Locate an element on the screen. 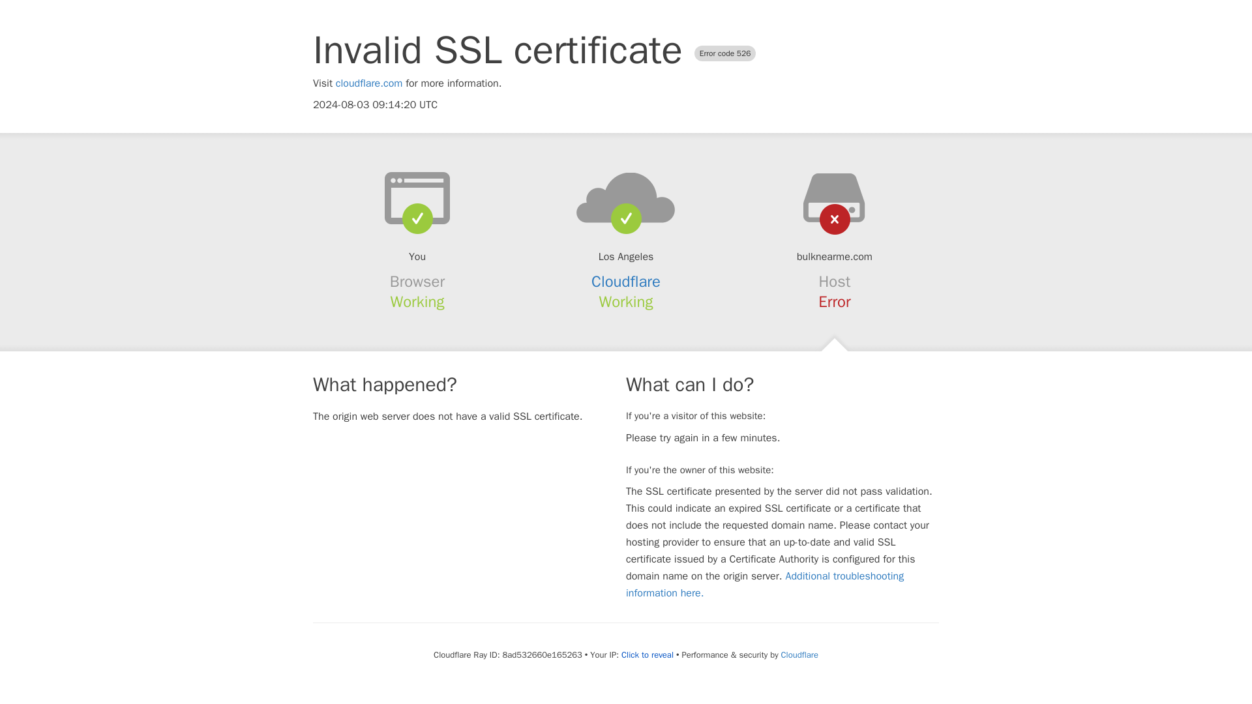  cloudflare.com is located at coordinates (369, 83).